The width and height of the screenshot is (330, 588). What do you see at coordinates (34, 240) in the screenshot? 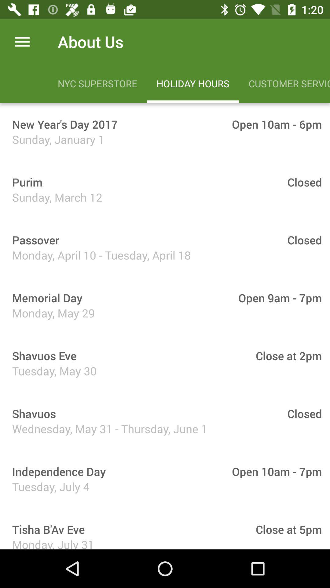
I see `swipe to passover icon` at bounding box center [34, 240].